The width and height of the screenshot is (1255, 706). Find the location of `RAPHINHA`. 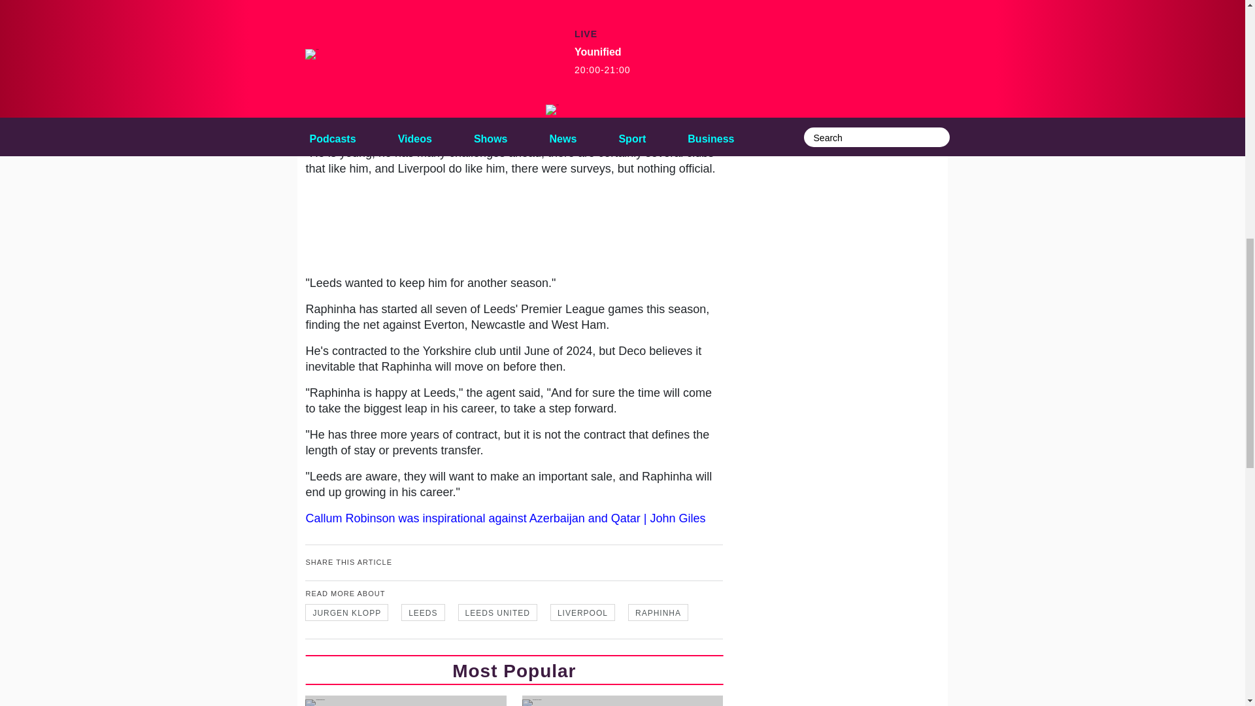

RAPHINHA is located at coordinates (658, 613).